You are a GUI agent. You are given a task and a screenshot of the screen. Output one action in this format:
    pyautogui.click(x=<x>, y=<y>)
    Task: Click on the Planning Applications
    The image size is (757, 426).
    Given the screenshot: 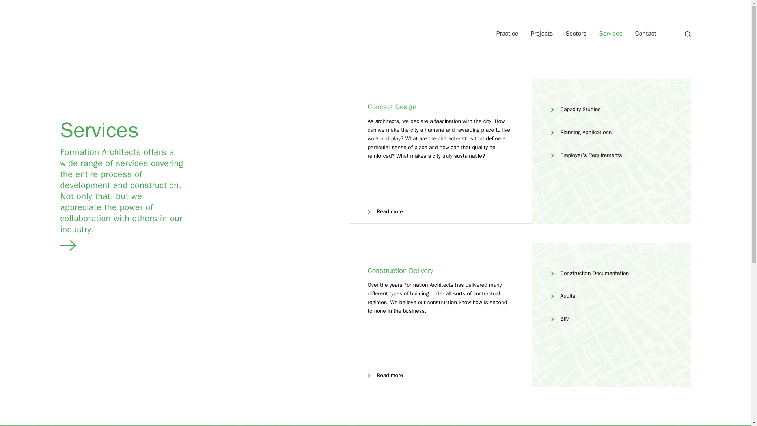 What is the action you would take?
    pyautogui.click(x=581, y=132)
    